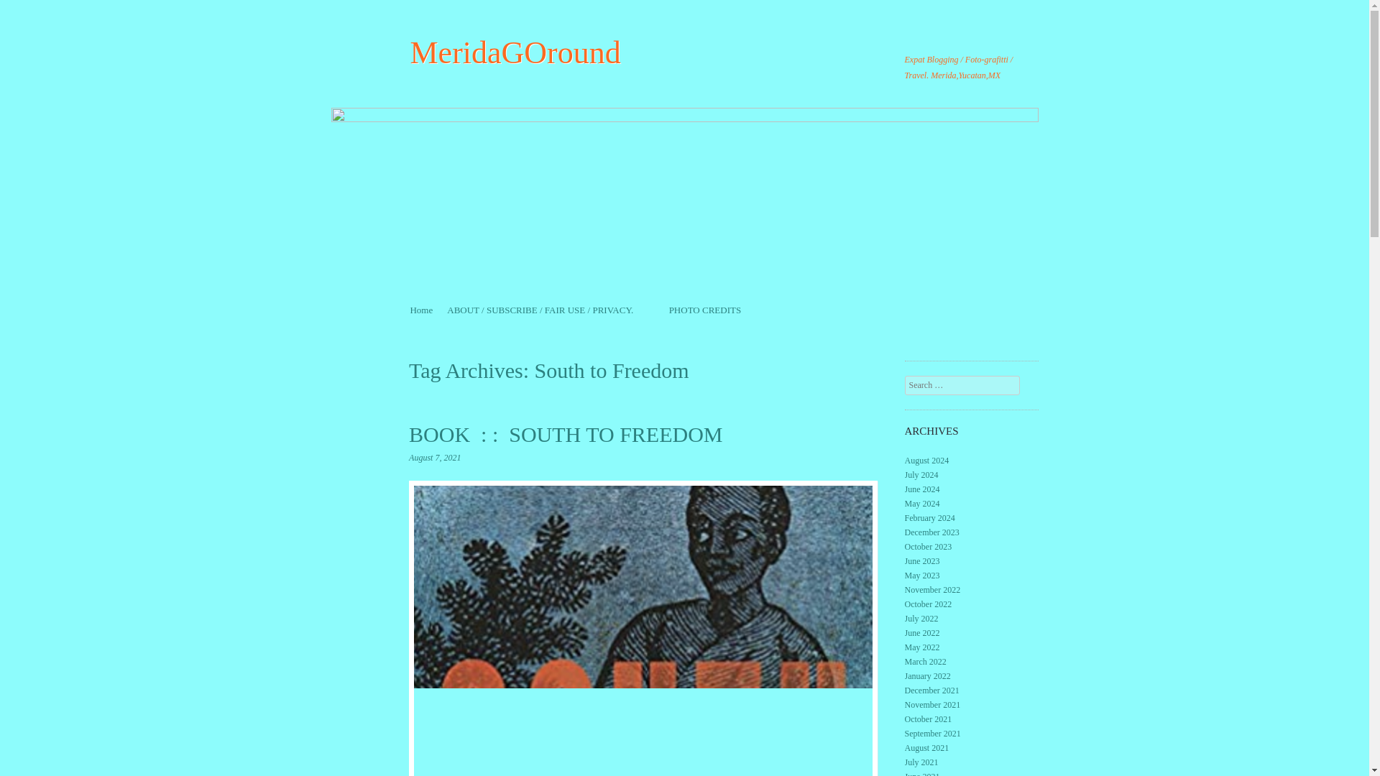  What do you see at coordinates (515, 52) in the screenshot?
I see `MeridaGOround` at bounding box center [515, 52].